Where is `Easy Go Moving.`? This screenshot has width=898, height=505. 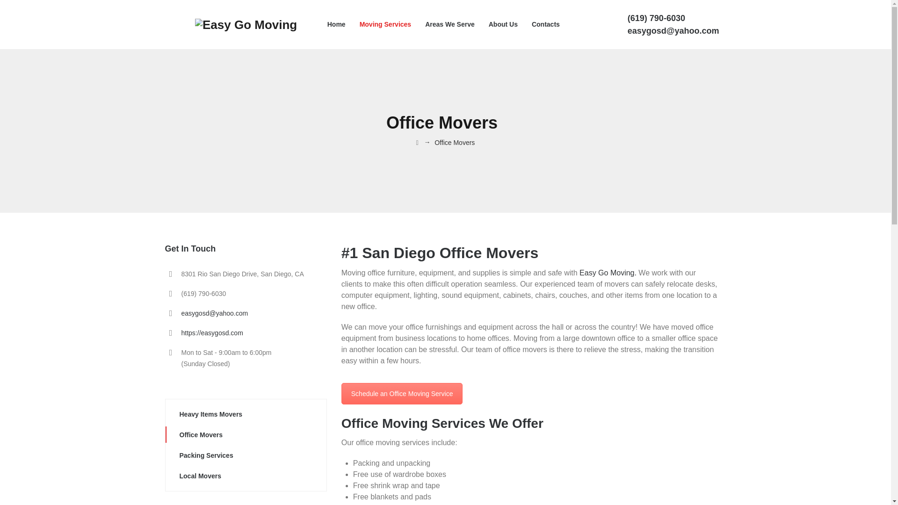 Easy Go Moving. is located at coordinates (608, 272).